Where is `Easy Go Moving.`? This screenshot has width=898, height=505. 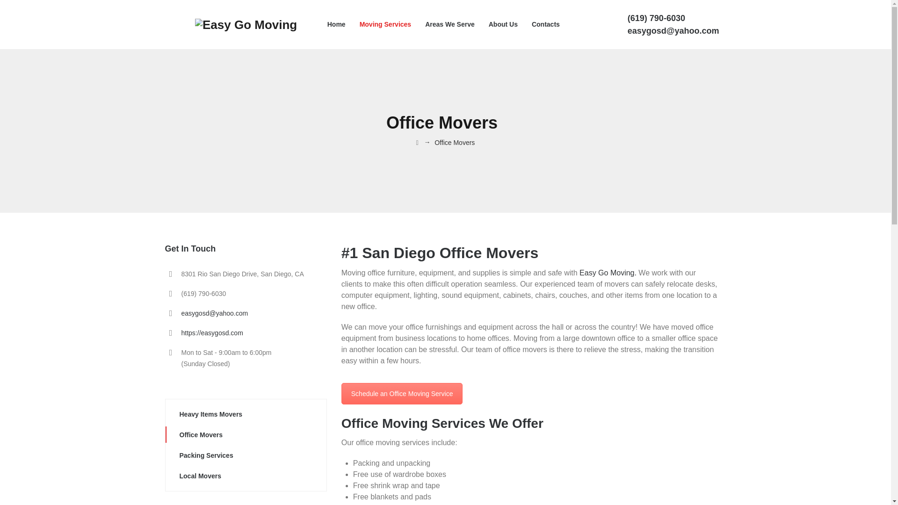 Easy Go Moving. is located at coordinates (608, 272).